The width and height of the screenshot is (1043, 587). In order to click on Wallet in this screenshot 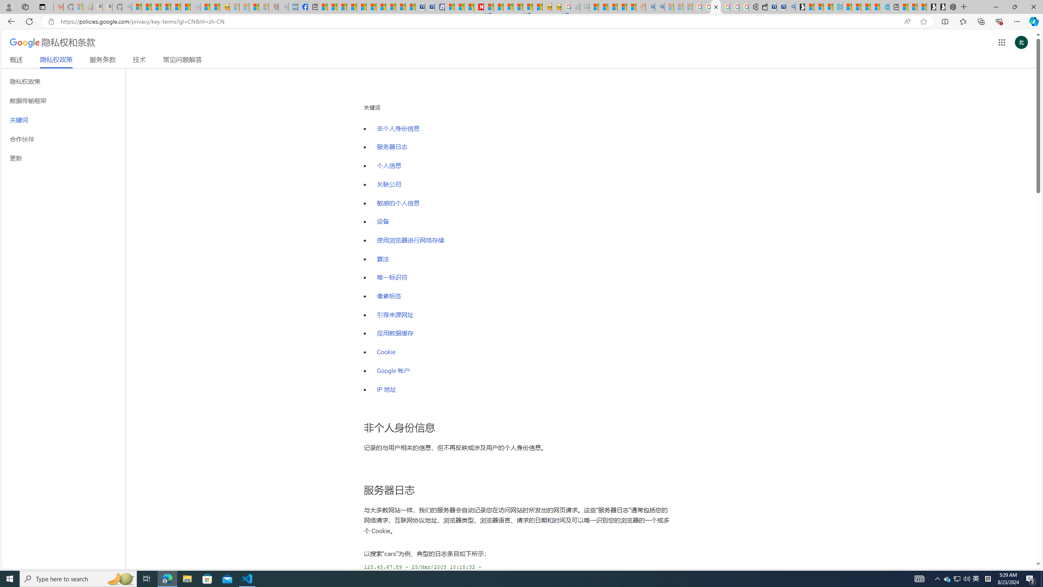, I will do `click(762, 7)`.